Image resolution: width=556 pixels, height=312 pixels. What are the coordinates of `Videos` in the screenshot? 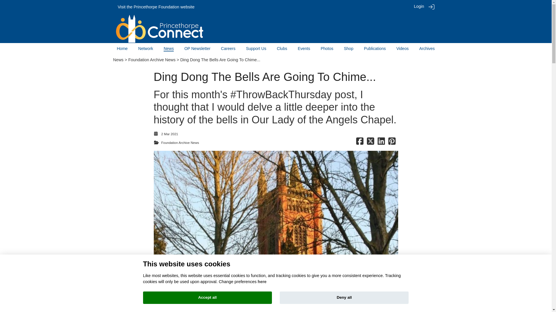 It's located at (403, 49).